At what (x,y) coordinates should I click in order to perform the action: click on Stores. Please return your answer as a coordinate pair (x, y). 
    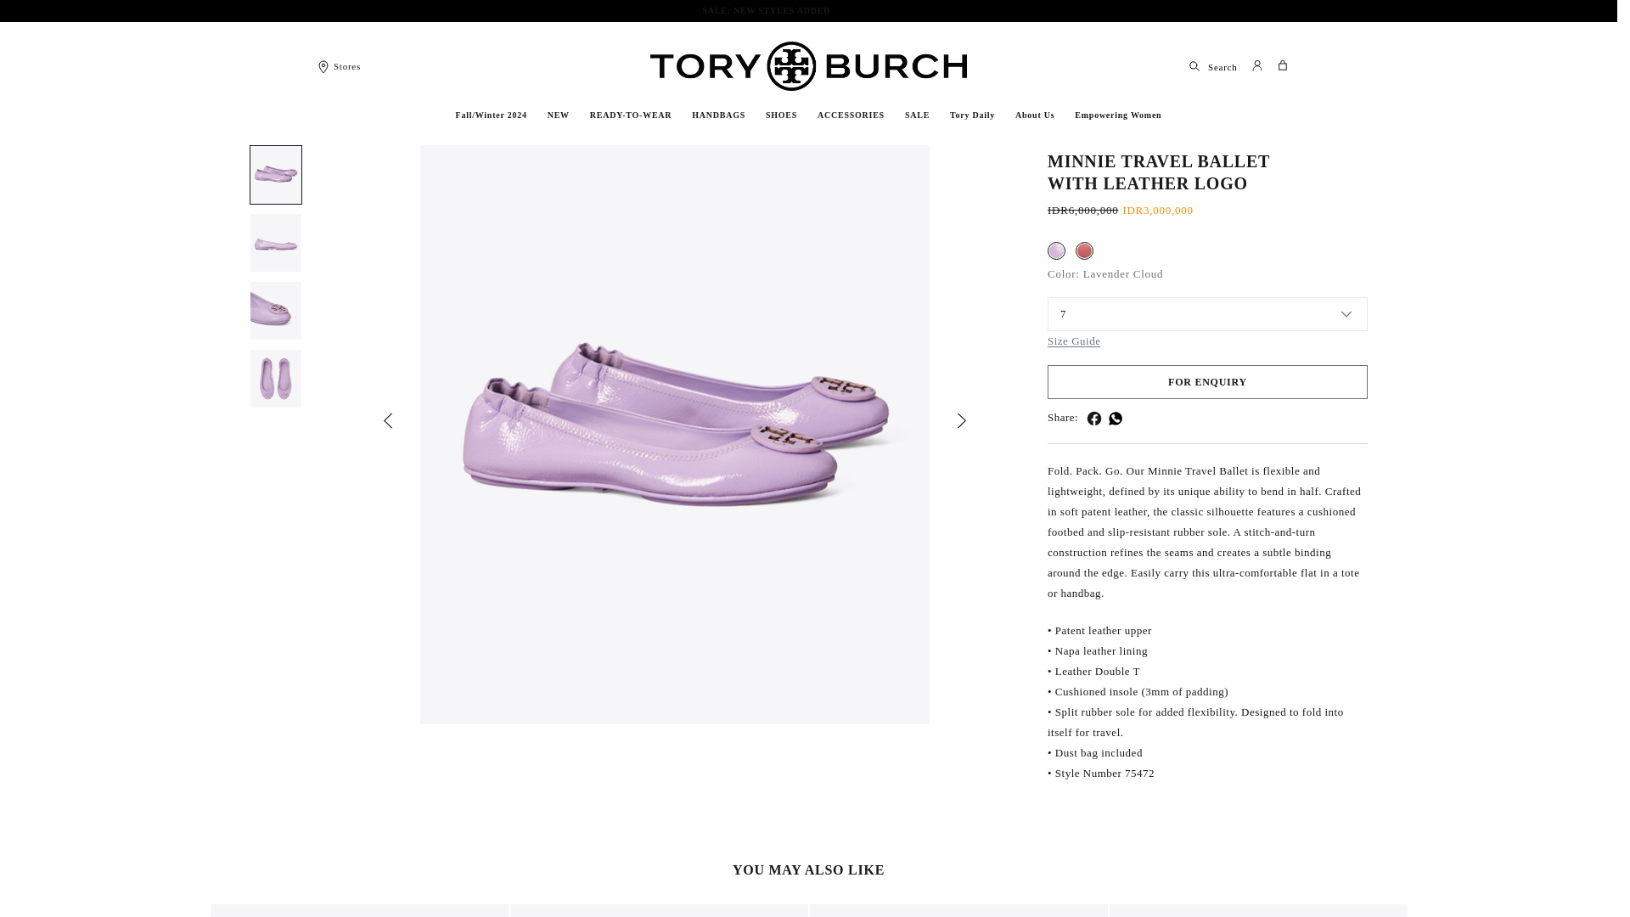
    Looking at the image, I should click on (338, 65).